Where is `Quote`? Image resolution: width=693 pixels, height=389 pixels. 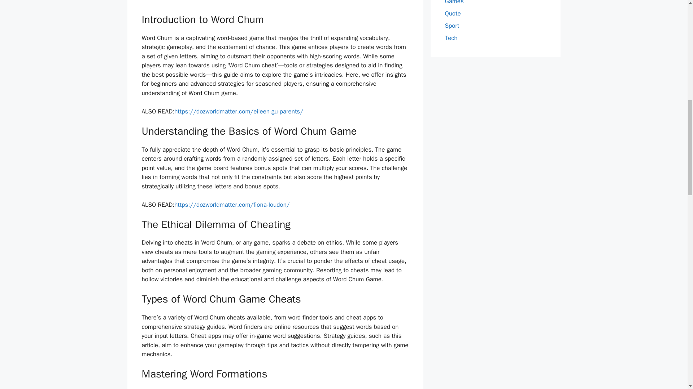 Quote is located at coordinates (453, 13).